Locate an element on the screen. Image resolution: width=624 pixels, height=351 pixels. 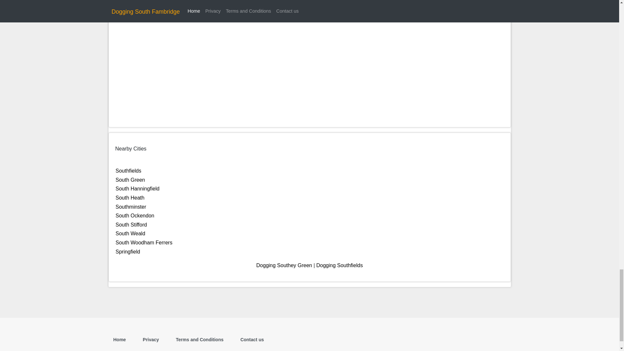
Southminster is located at coordinates (131, 207).